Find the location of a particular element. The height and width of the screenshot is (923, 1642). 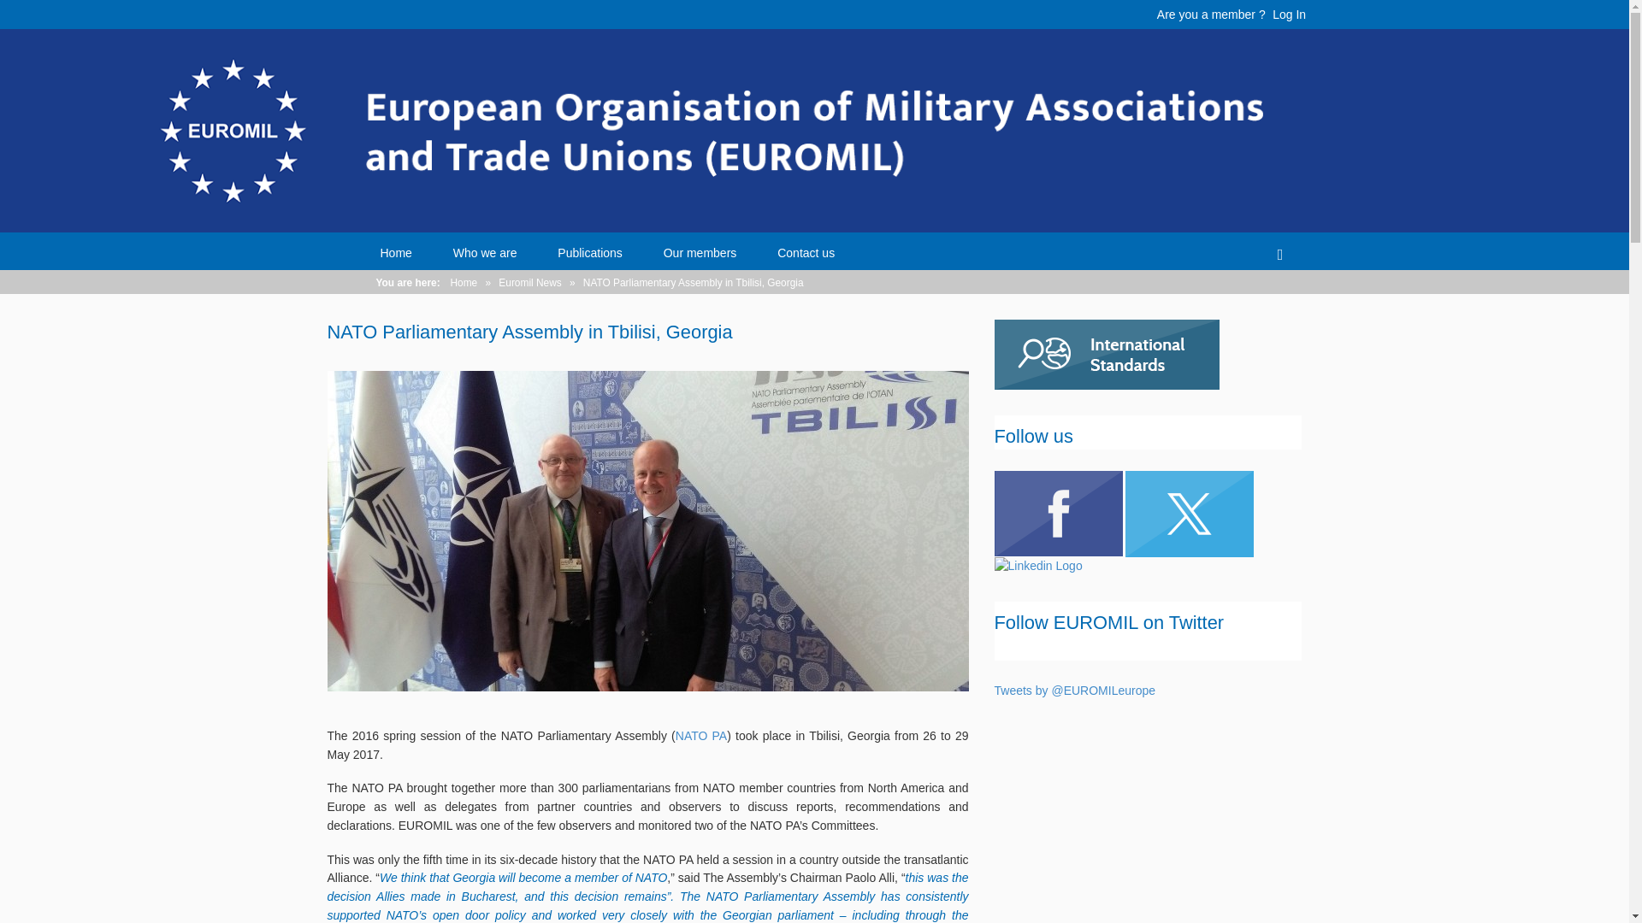

NATO Parliamentary Assembly in Tbilisi, Georgia is located at coordinates (647, 535).